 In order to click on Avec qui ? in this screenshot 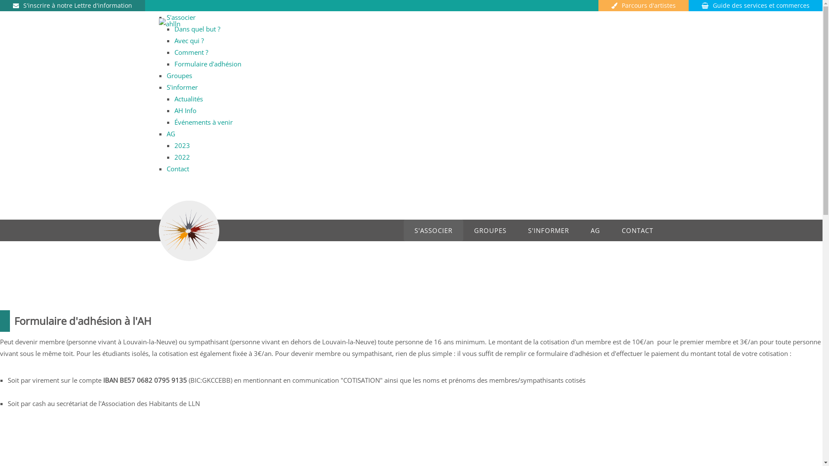, I will do `click(189, 41)`.